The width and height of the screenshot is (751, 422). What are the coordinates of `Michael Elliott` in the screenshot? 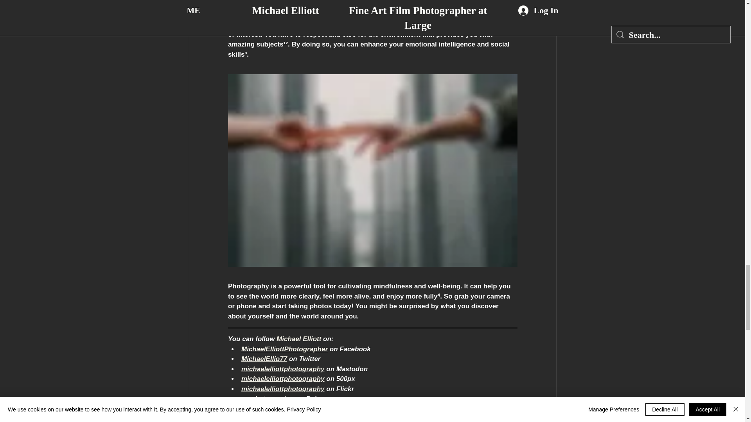 It's located at (299, 338).